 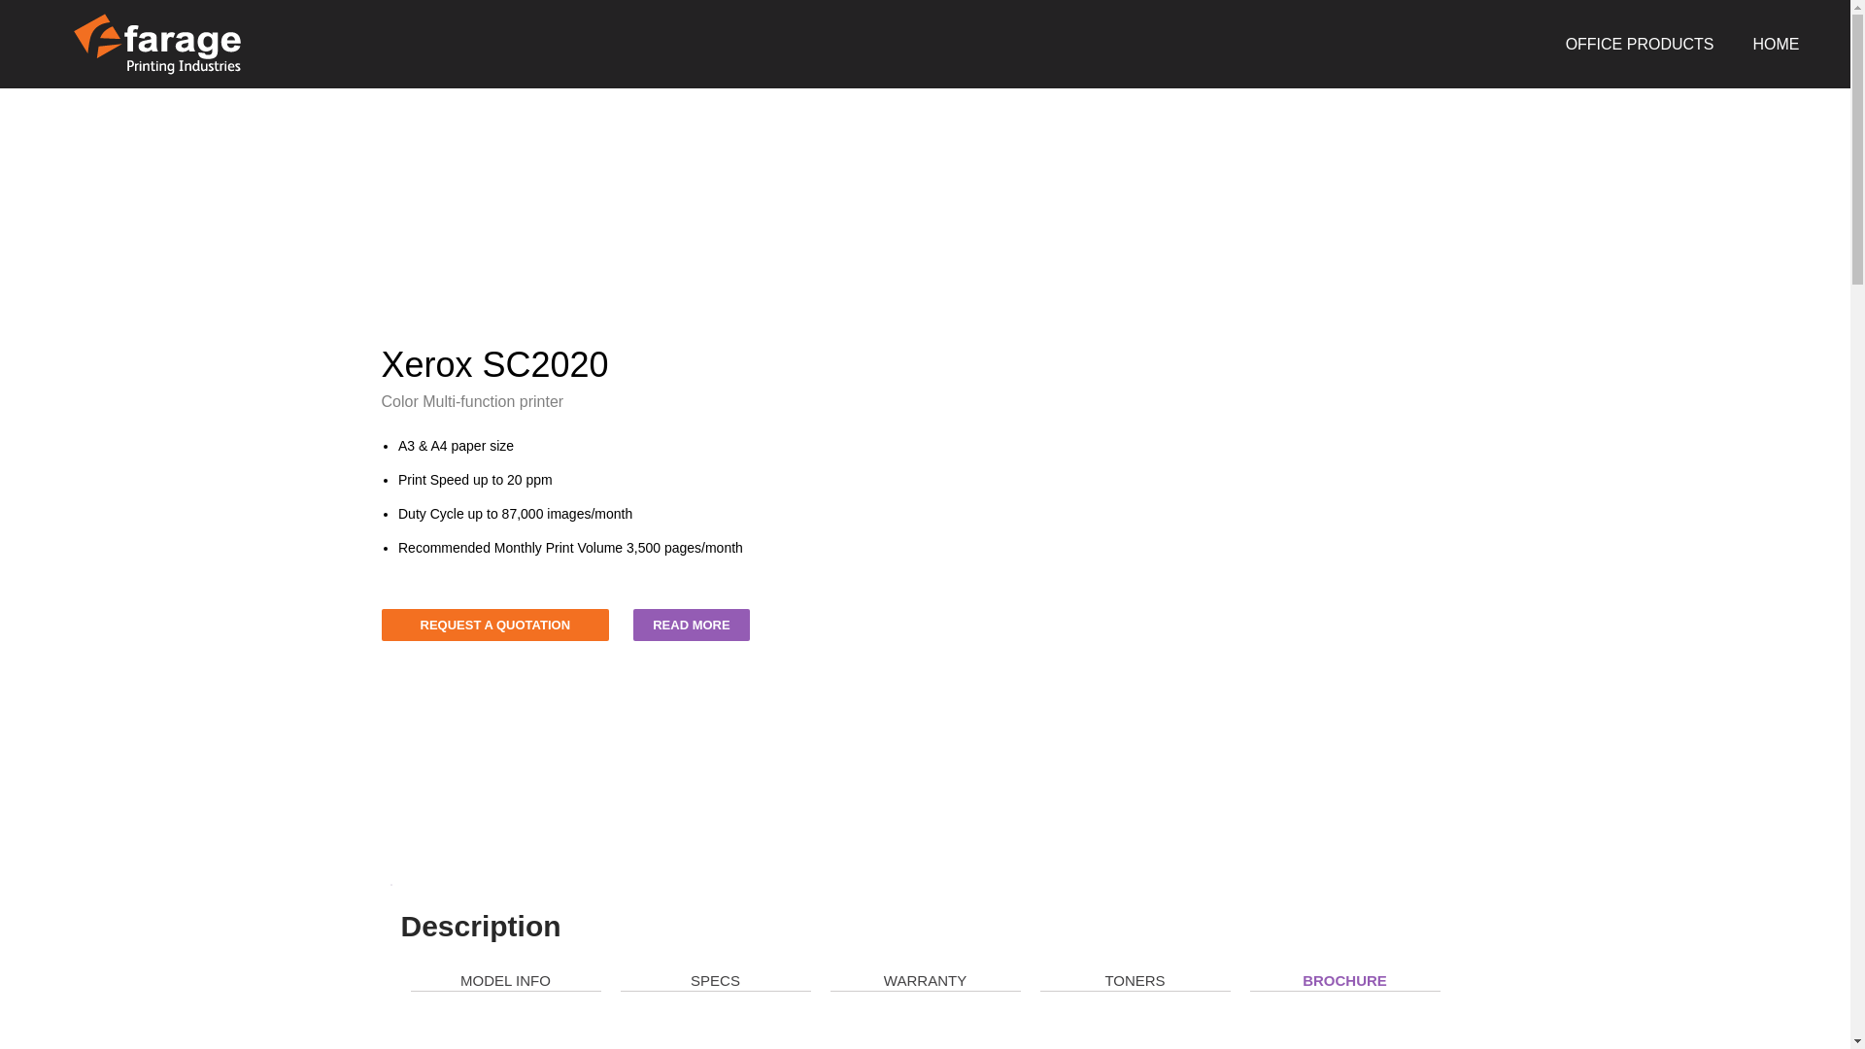 What do you see at coordinates (494, 625) in the screenshot?
I see `REQUEST A QUOTATION` at bounding box center [494, 625].